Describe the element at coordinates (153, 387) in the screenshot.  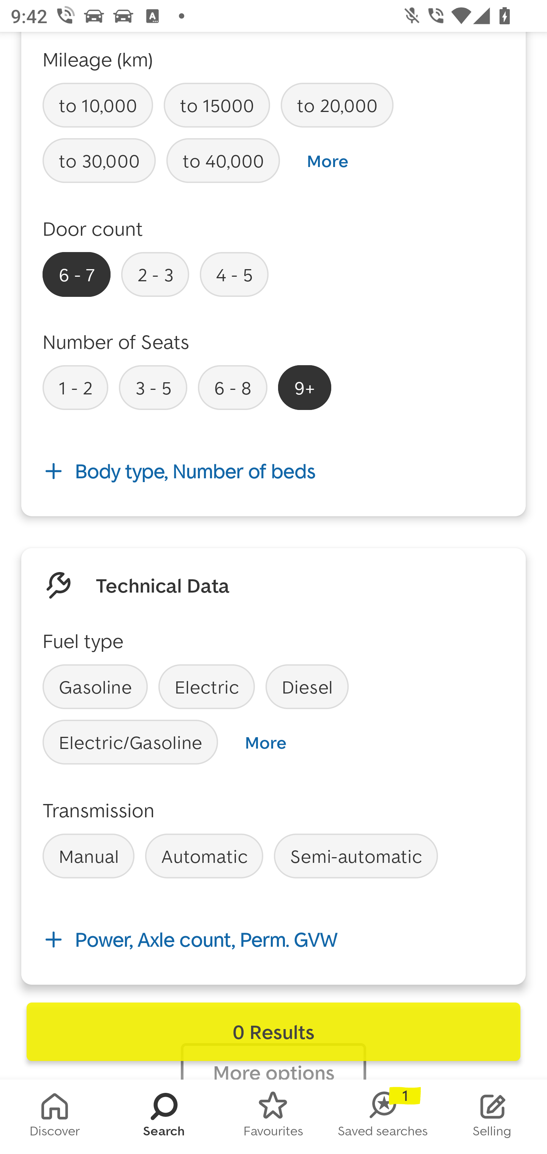
I see `3 - 5` at that location.